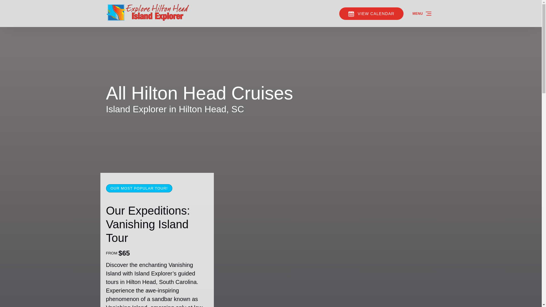 This screenshot has height=307, width=546. Describe the element at coordinates (29, 6) in the screenshot. I see `Skip to primary navigation` at that location.